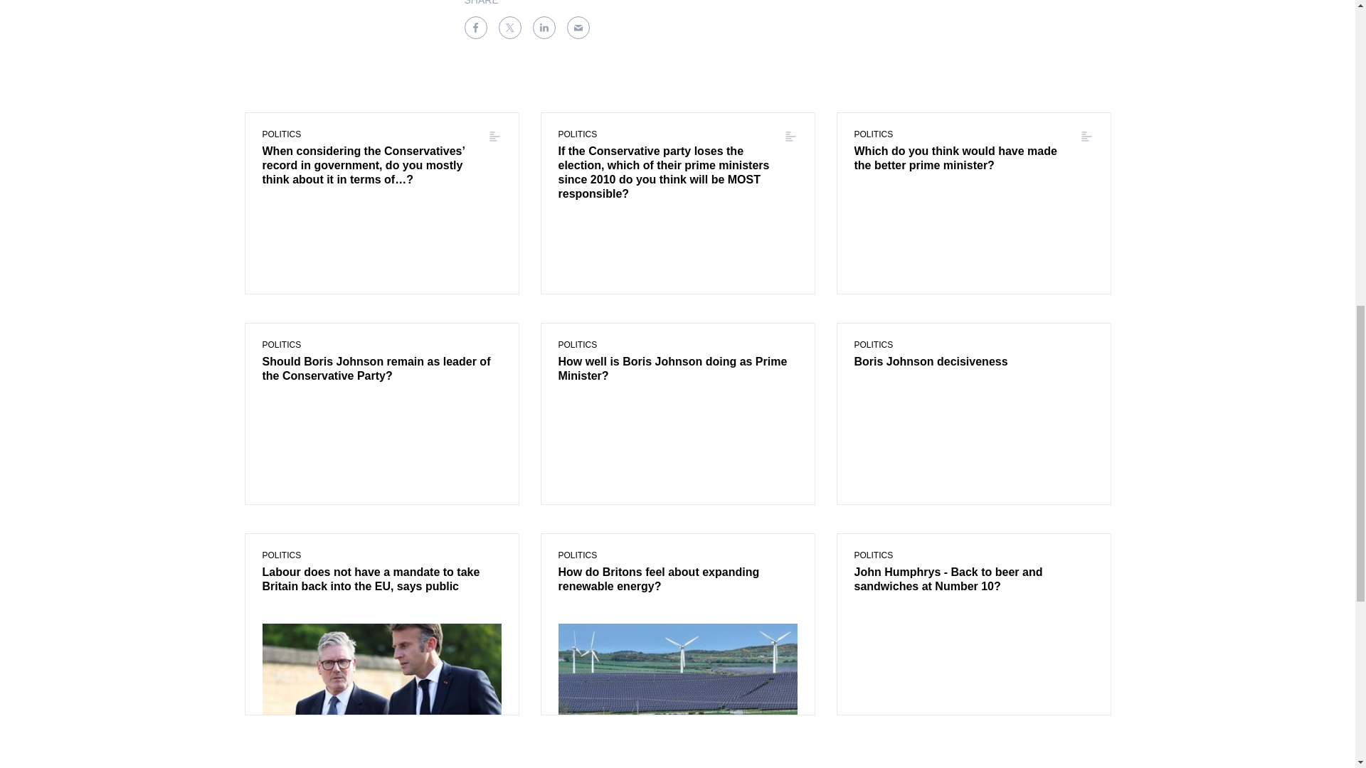 This screenshot has height=768, width=1366. I want to click on Boris Johnson decisiveness, so click(973, 362).